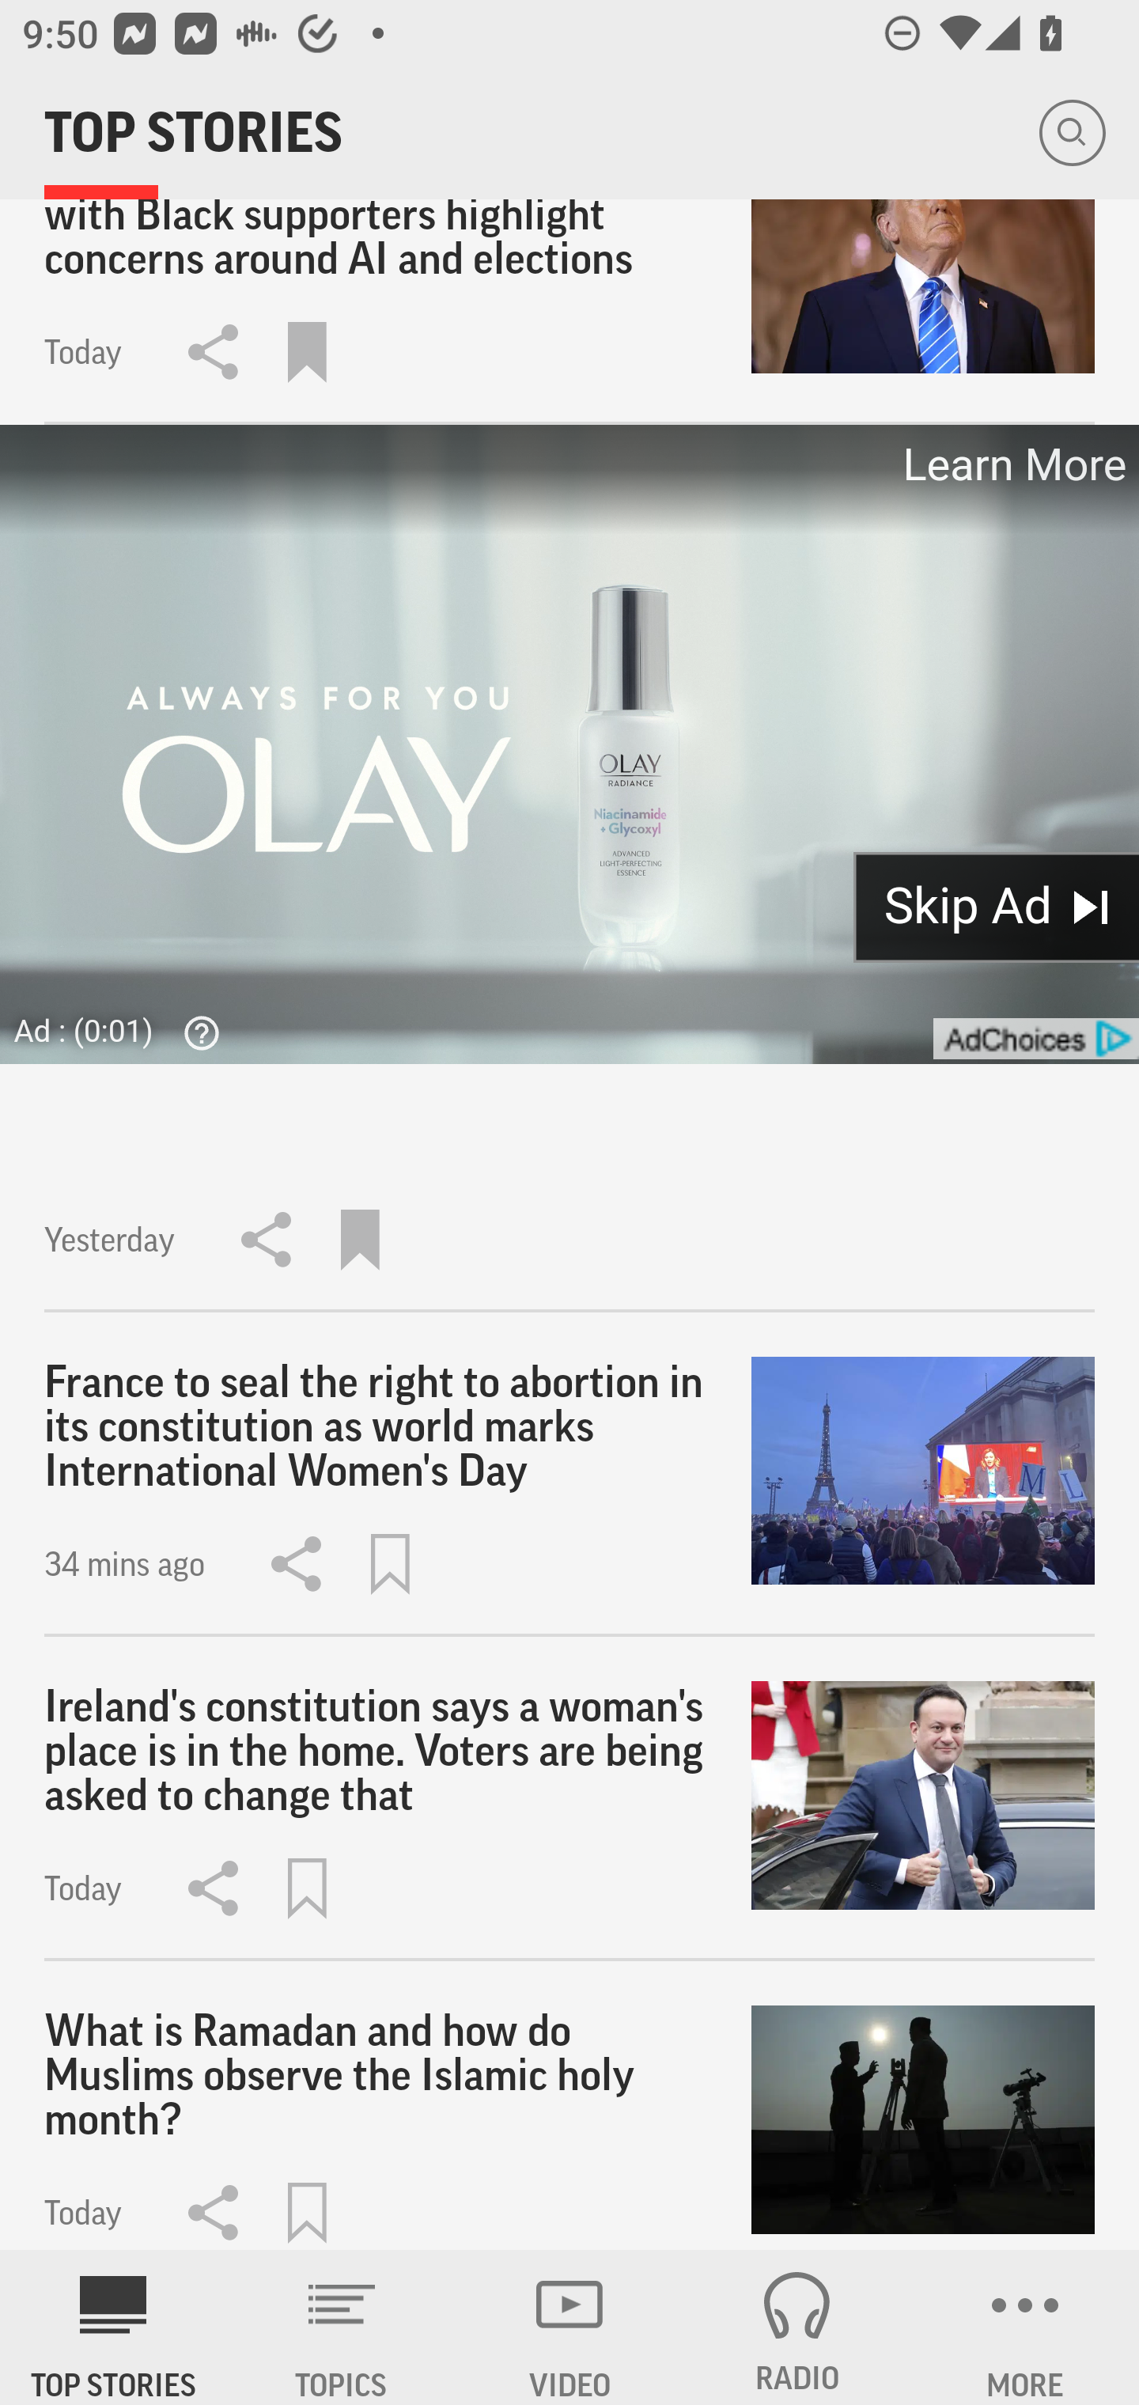 The image size is (1139, 2405). Describe the element at coordinates (114, 2327) in the screenshot. I see `AP News TOP STORIES` at that location.